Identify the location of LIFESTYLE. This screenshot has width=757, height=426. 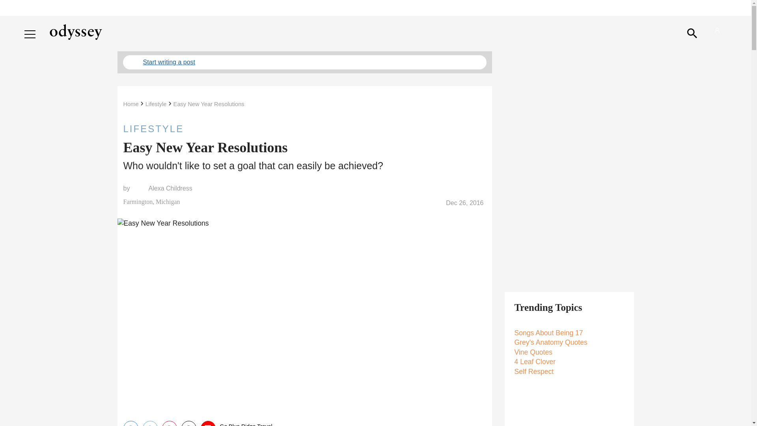
(304, 129).